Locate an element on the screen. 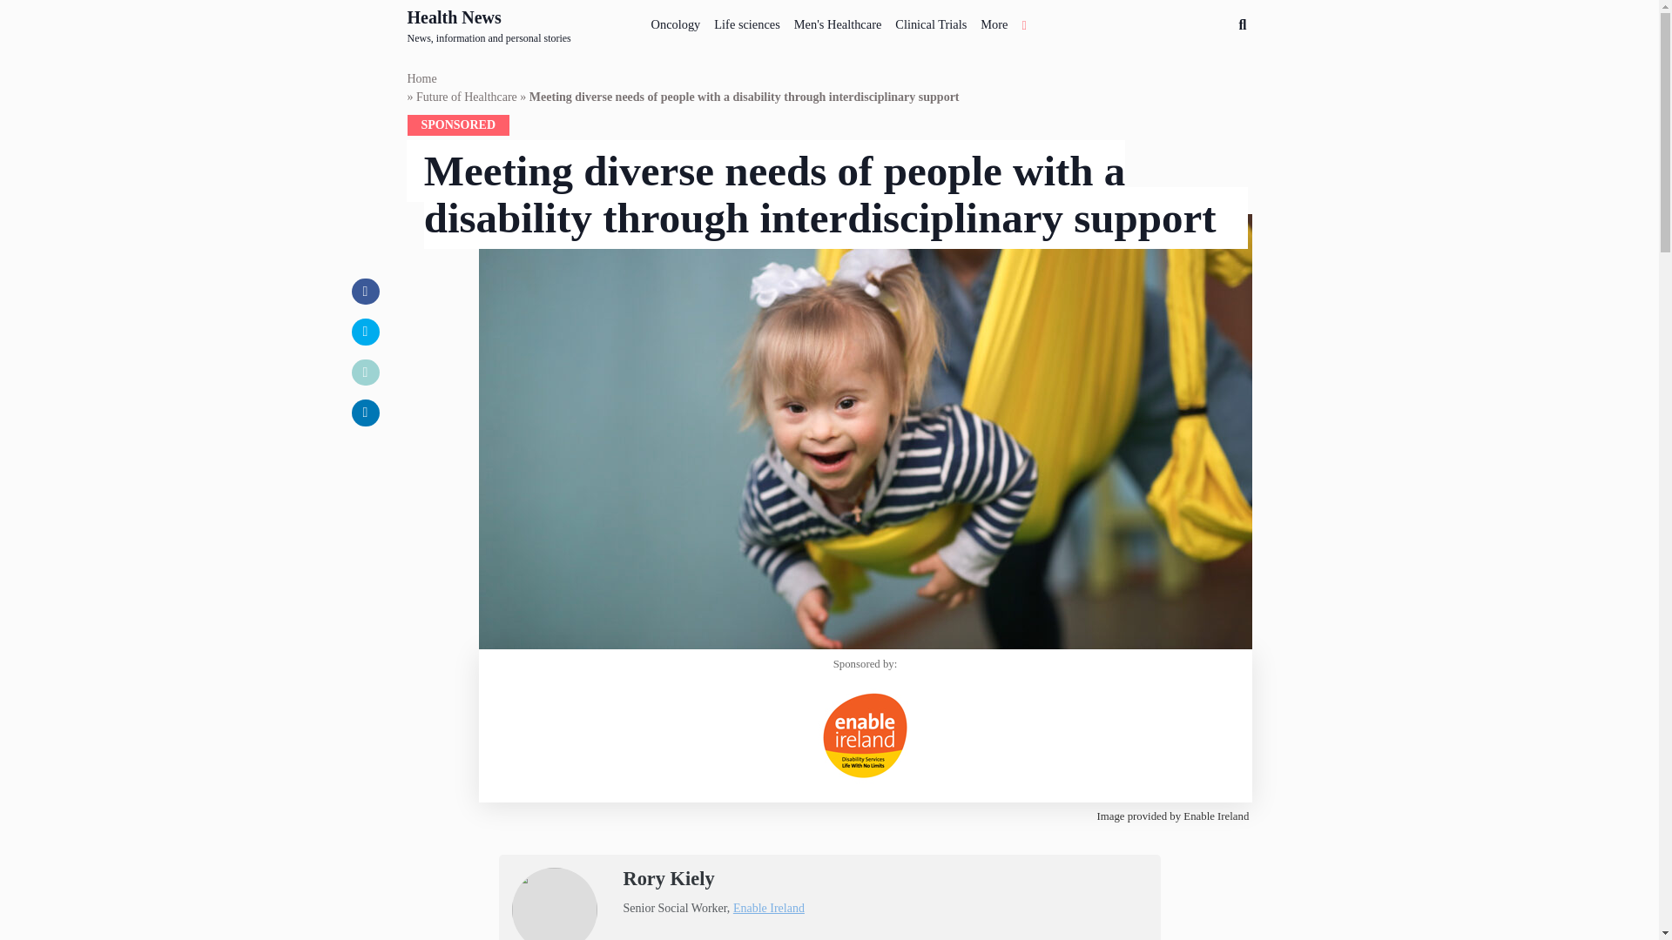 This screenshot has width=1672, height=940. Oncology is located at coordinates (768, 907).